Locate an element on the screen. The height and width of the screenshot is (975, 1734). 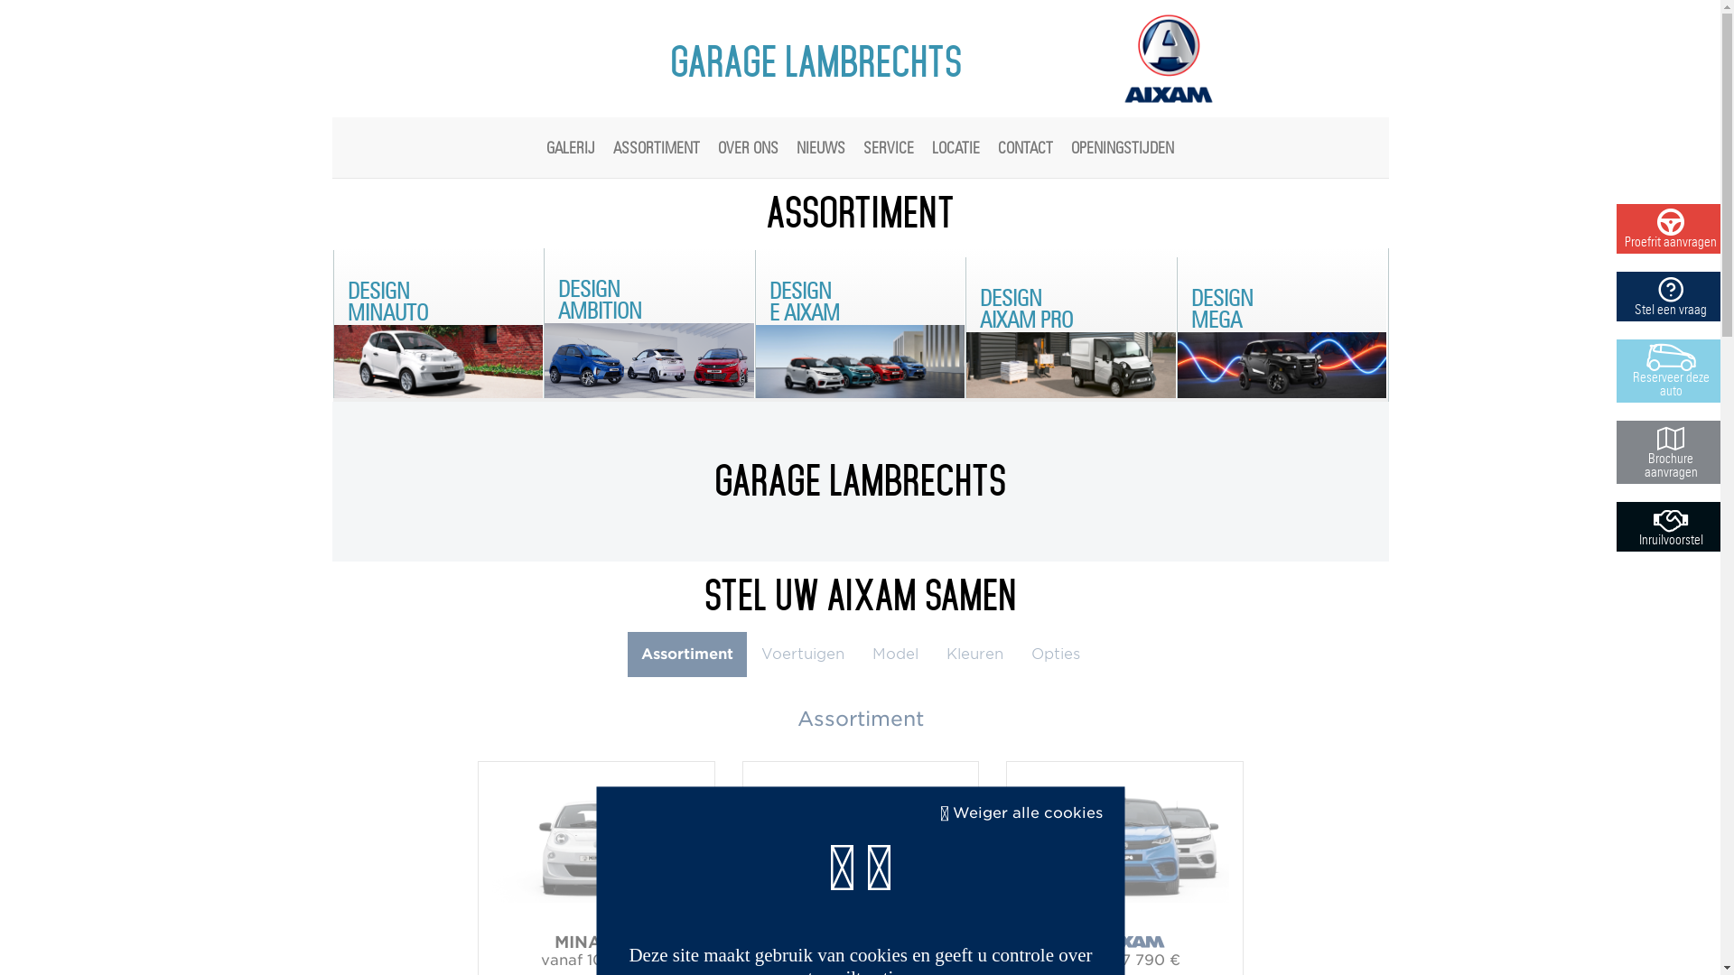
OPENINGSTIJDEN is located at coordinates (1123, 146).